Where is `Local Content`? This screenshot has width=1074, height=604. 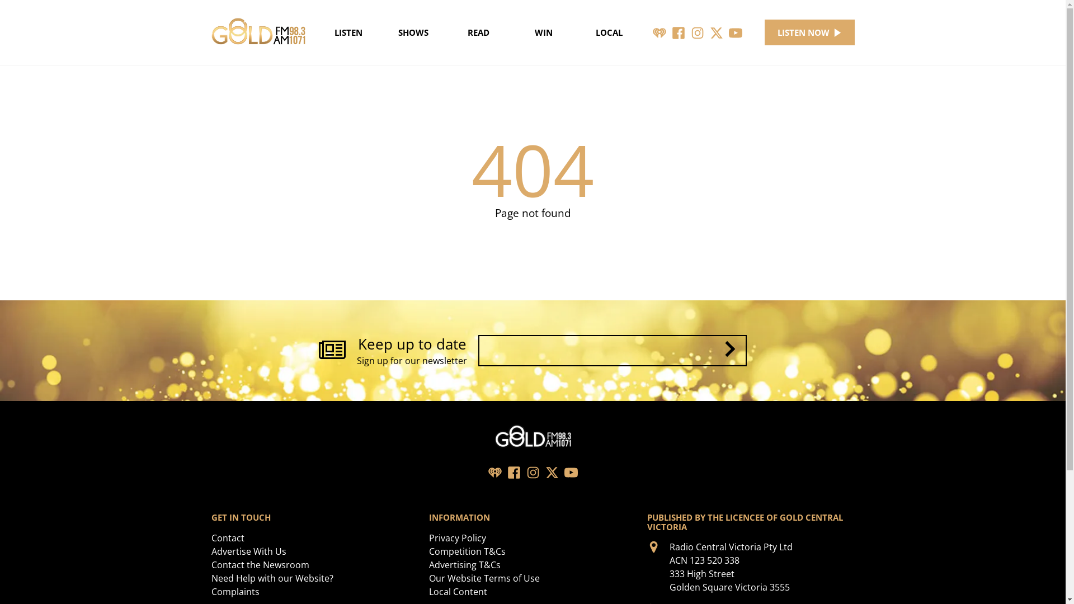 Local Content is located at coordinates (458, 592).